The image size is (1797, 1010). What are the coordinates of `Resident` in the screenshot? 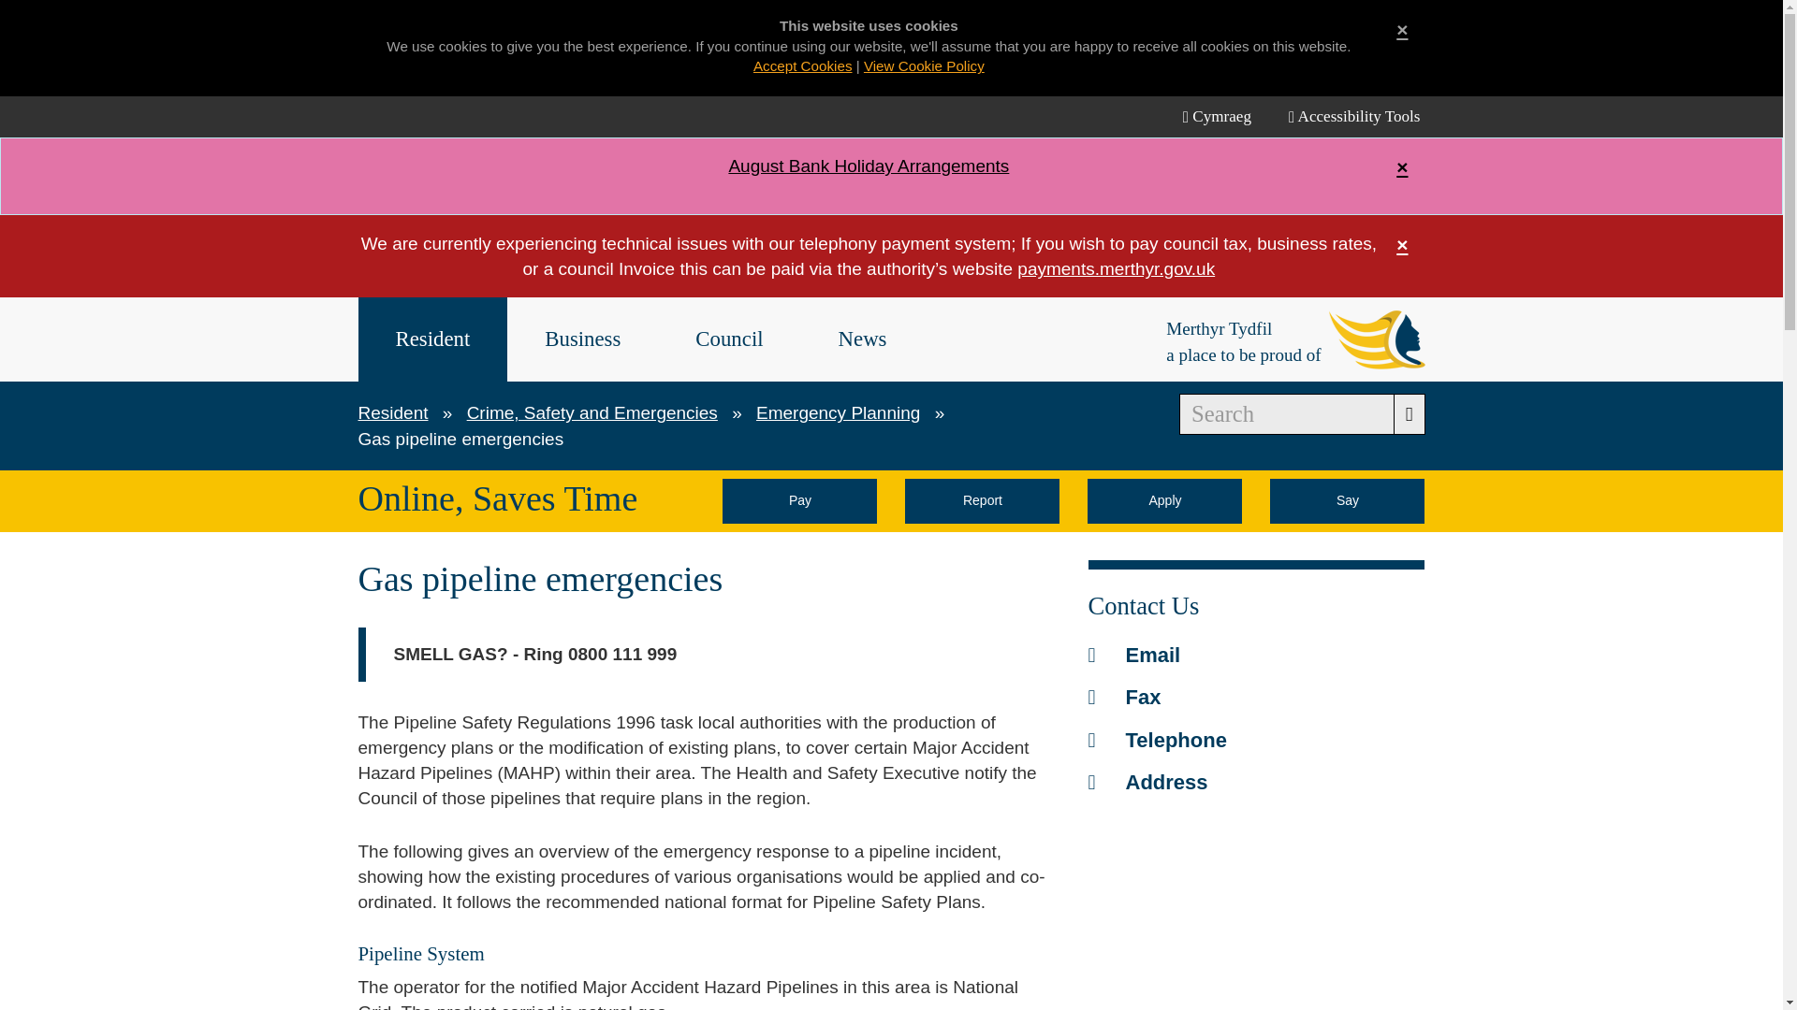 It's located at (432, 339).